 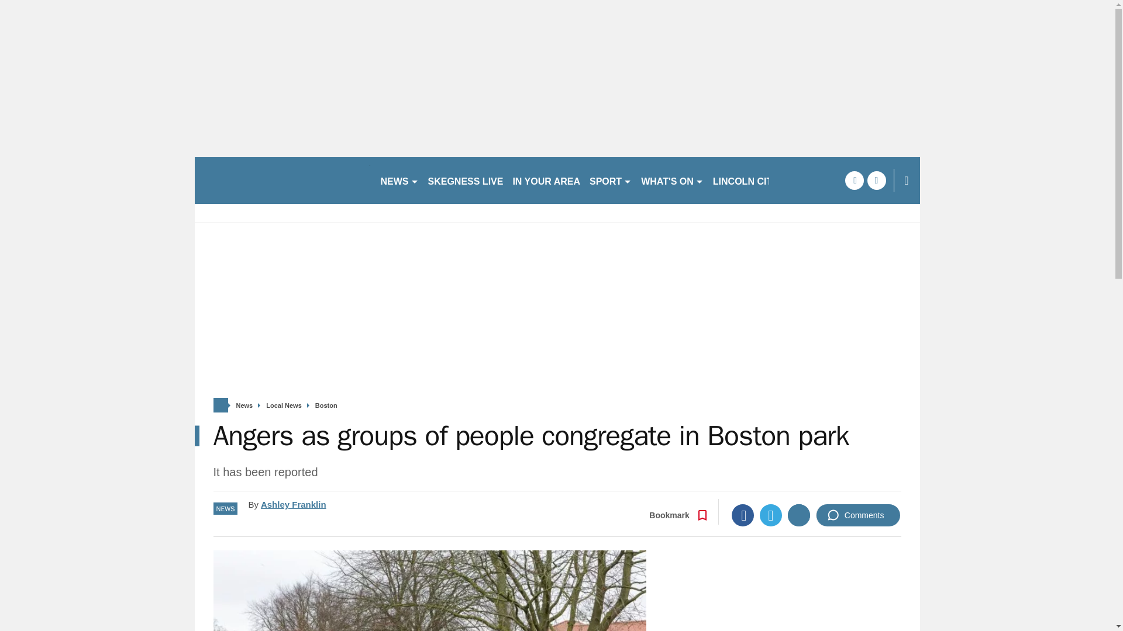 What do you see at coordinates (743, 515) in the screenshot?
I see `Facebook` at bounding box center [743, 515].